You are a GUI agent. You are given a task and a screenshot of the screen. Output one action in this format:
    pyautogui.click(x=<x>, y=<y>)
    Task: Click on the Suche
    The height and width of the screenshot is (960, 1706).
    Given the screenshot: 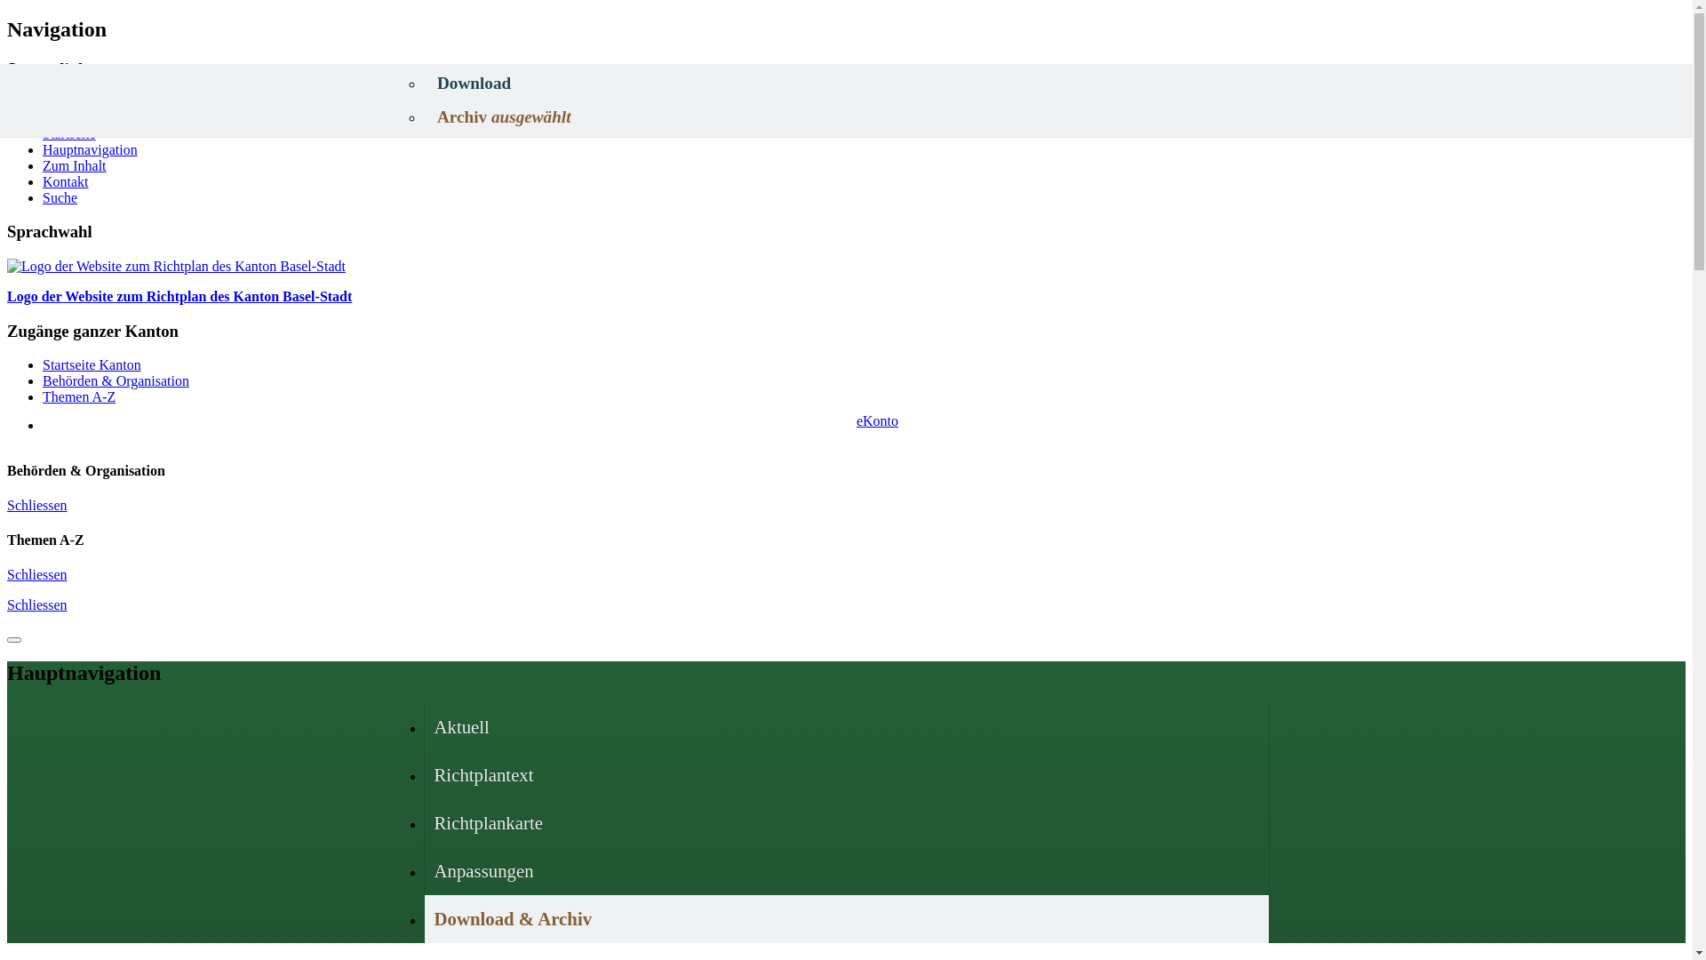 What is the action you would take?
    pyautogui.click(x=60, y=197)
    